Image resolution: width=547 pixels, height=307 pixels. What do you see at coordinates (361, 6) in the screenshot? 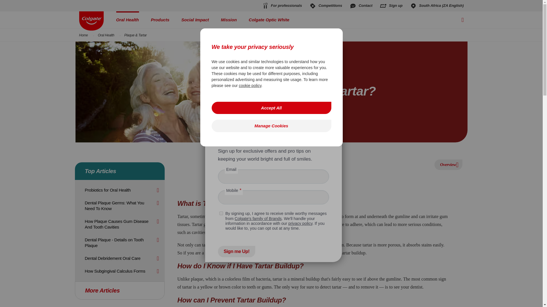
I see `Contact` at bounding box center [361, 6].